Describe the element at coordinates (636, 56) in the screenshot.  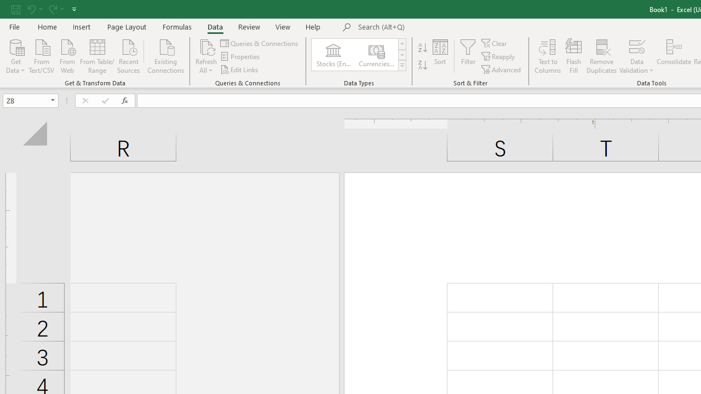
I see `Data Validation...` at that location.